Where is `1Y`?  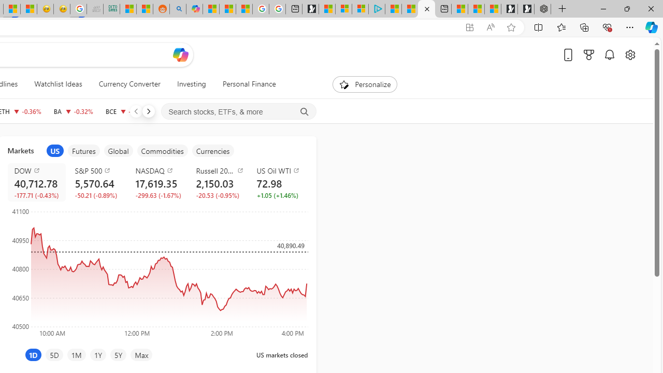 1Y is located at coordinates (97, 354).